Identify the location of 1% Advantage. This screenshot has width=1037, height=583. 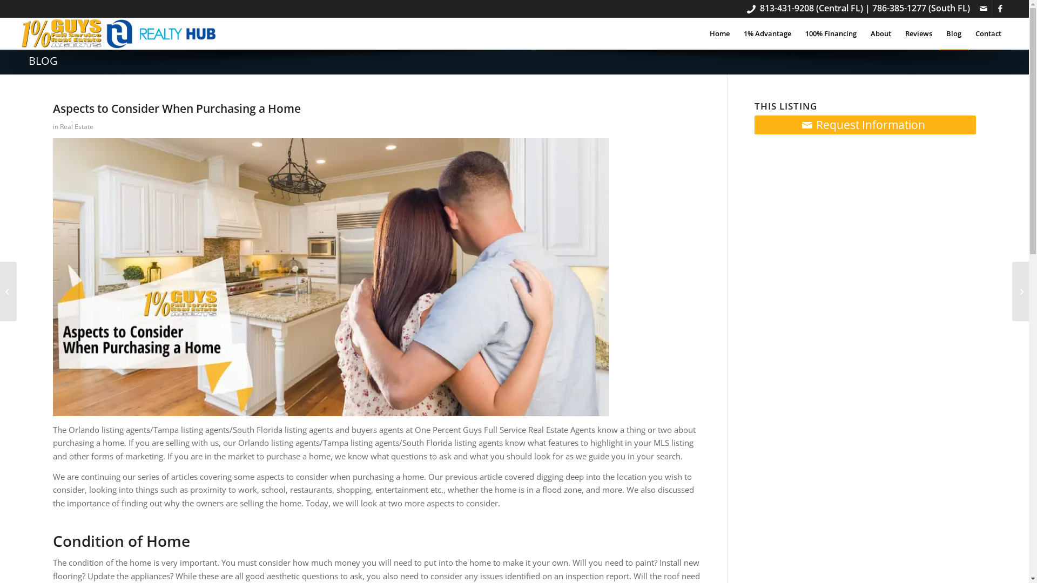
(767, 33).